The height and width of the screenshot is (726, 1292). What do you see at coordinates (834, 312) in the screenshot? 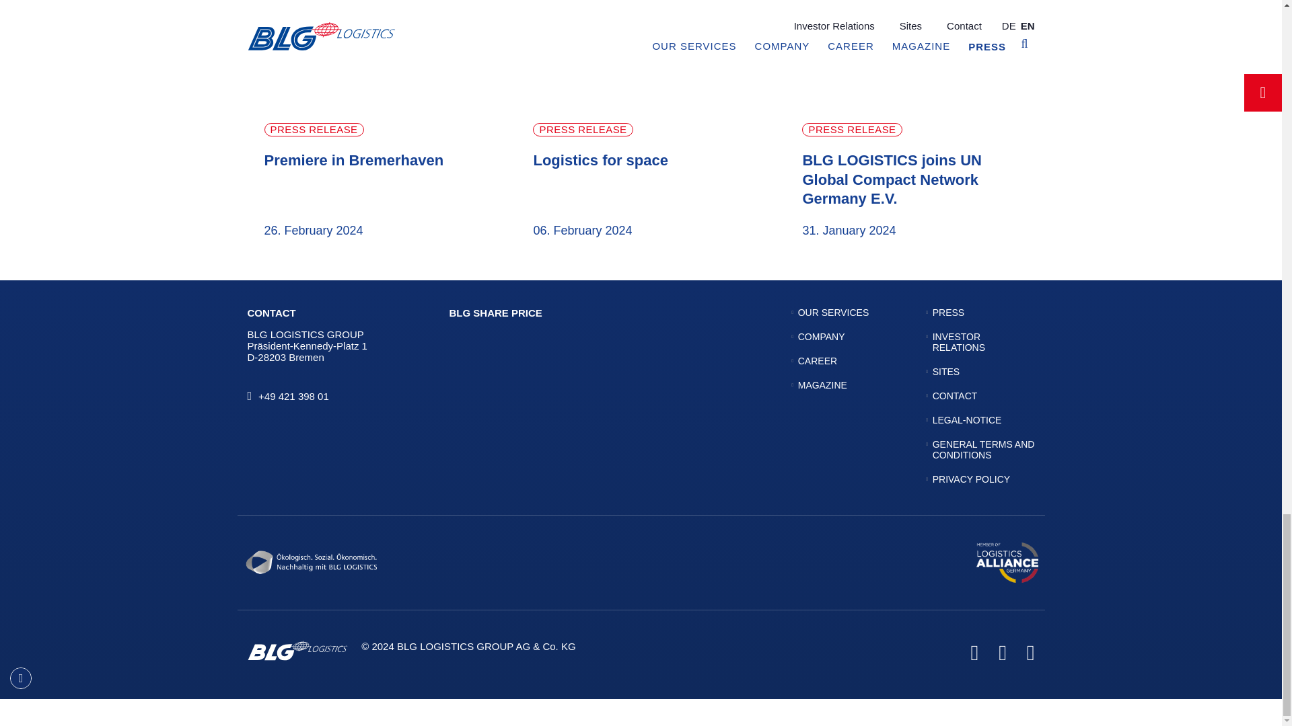
I see `Our services` at bounding box center [834, 312].